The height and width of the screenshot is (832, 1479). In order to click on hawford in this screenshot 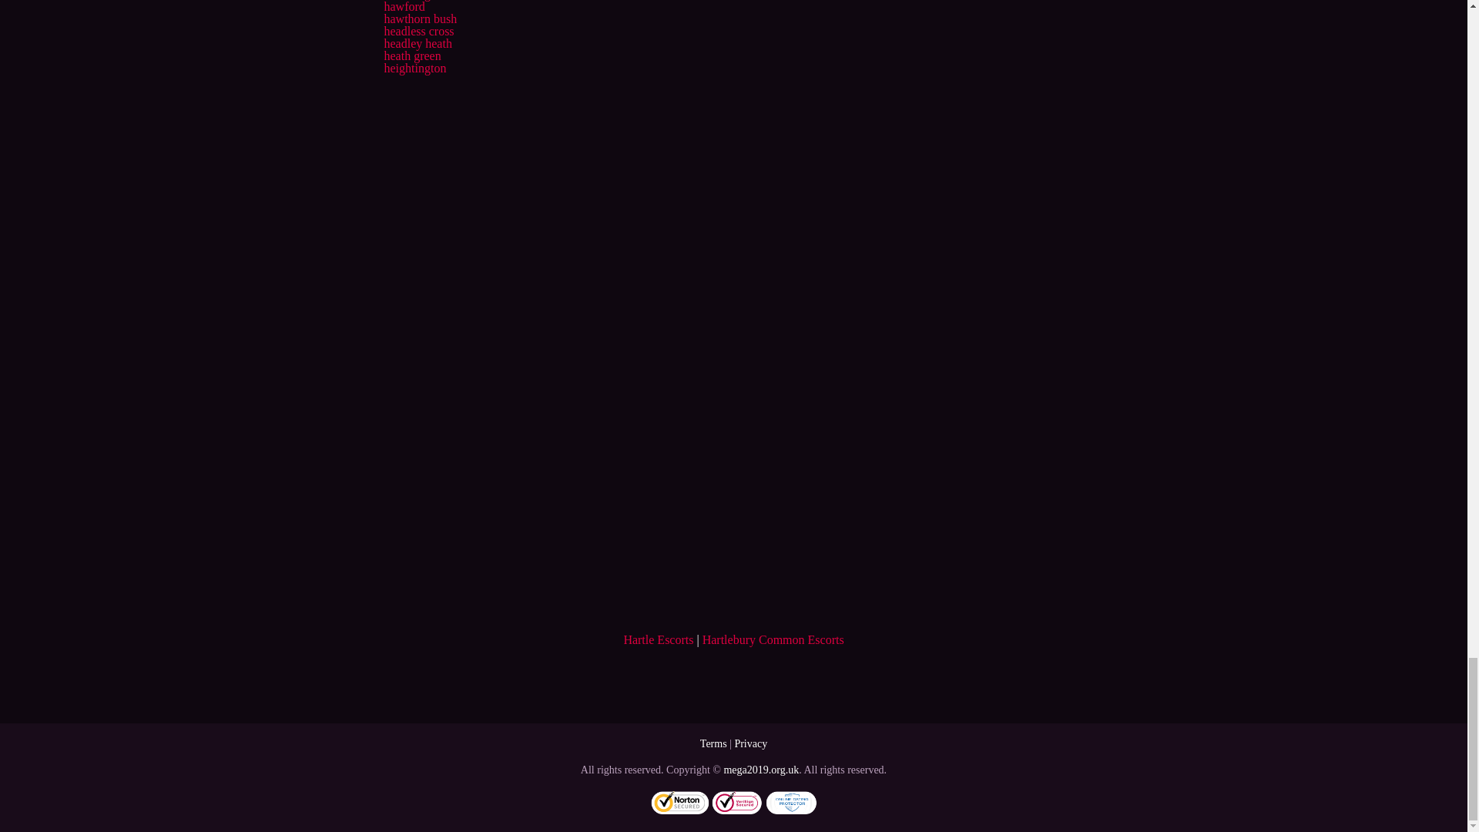, I will do `click(404, 6)`.